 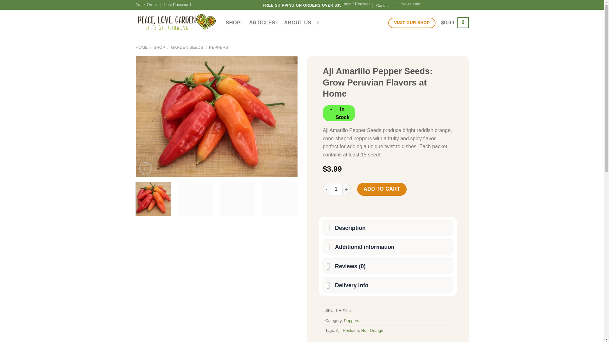 I want to click on Zoom, so click(x=145, y=168).